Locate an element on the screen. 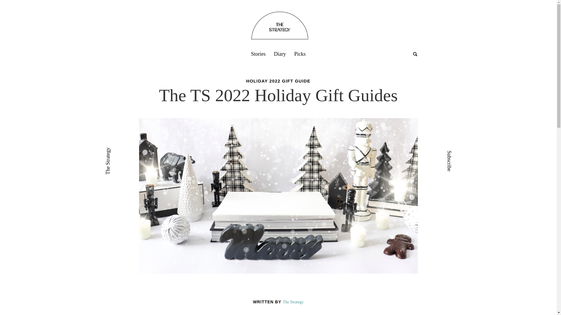  Picks is located at coordinates (300, 54).